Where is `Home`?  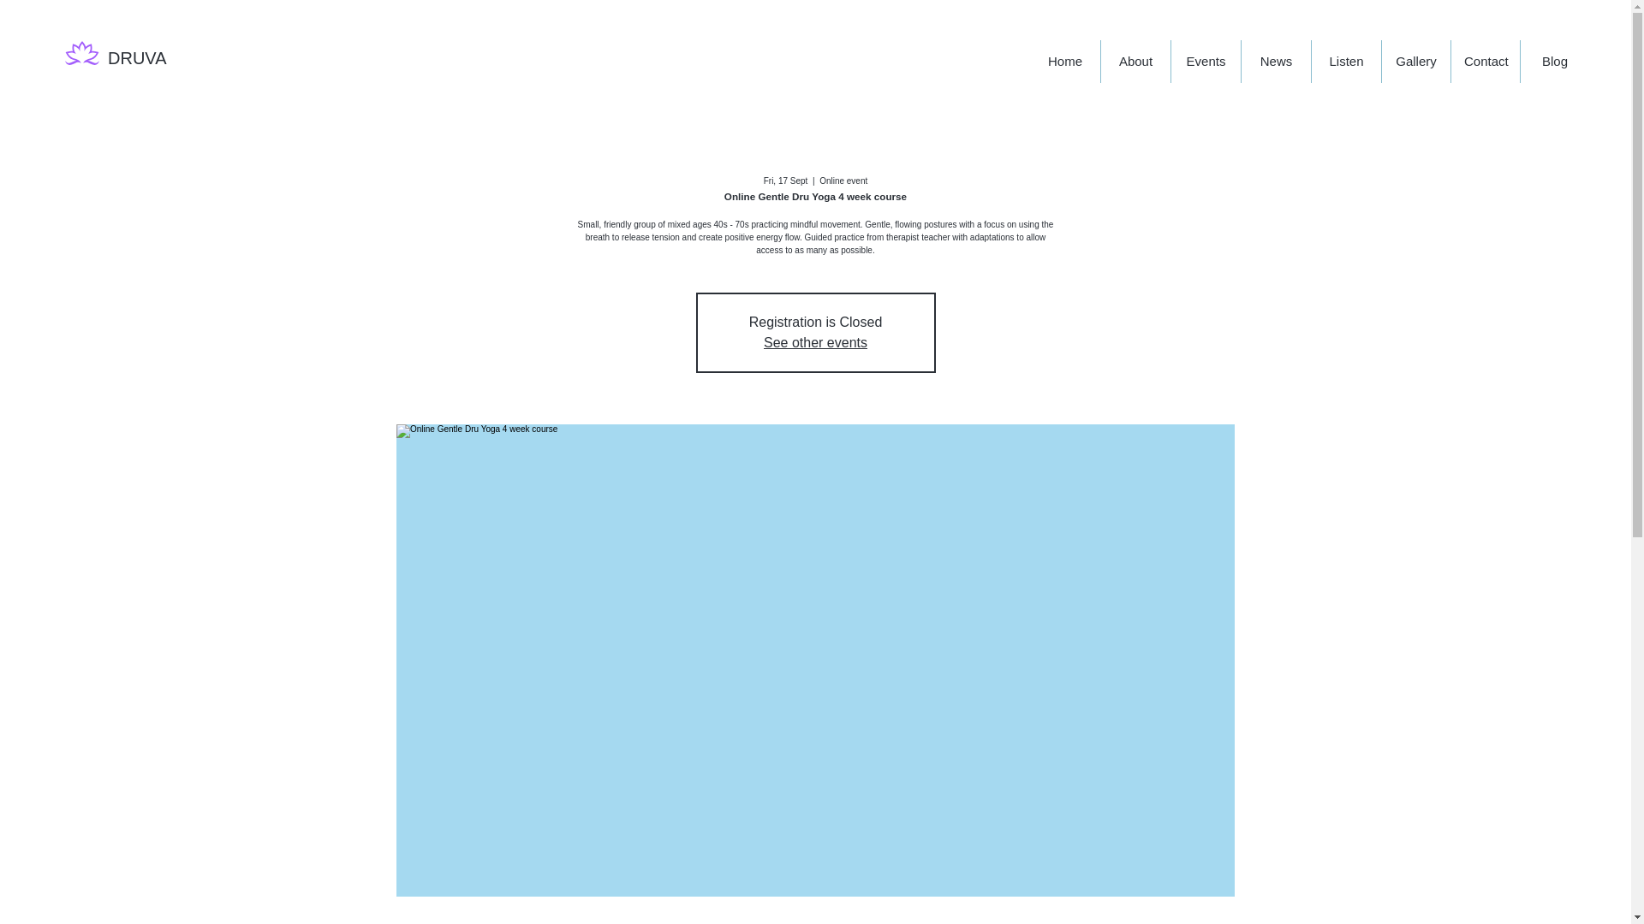
Home is located at coordinates (1065, 62).